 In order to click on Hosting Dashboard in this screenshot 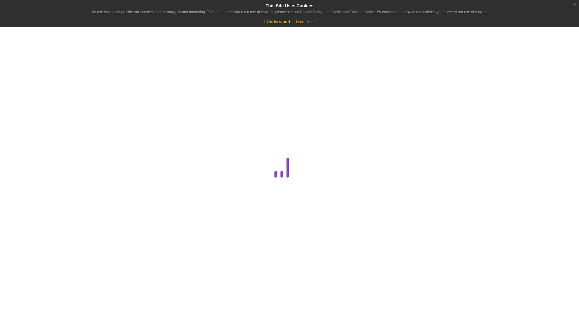, I will do `click(112, 283)`.